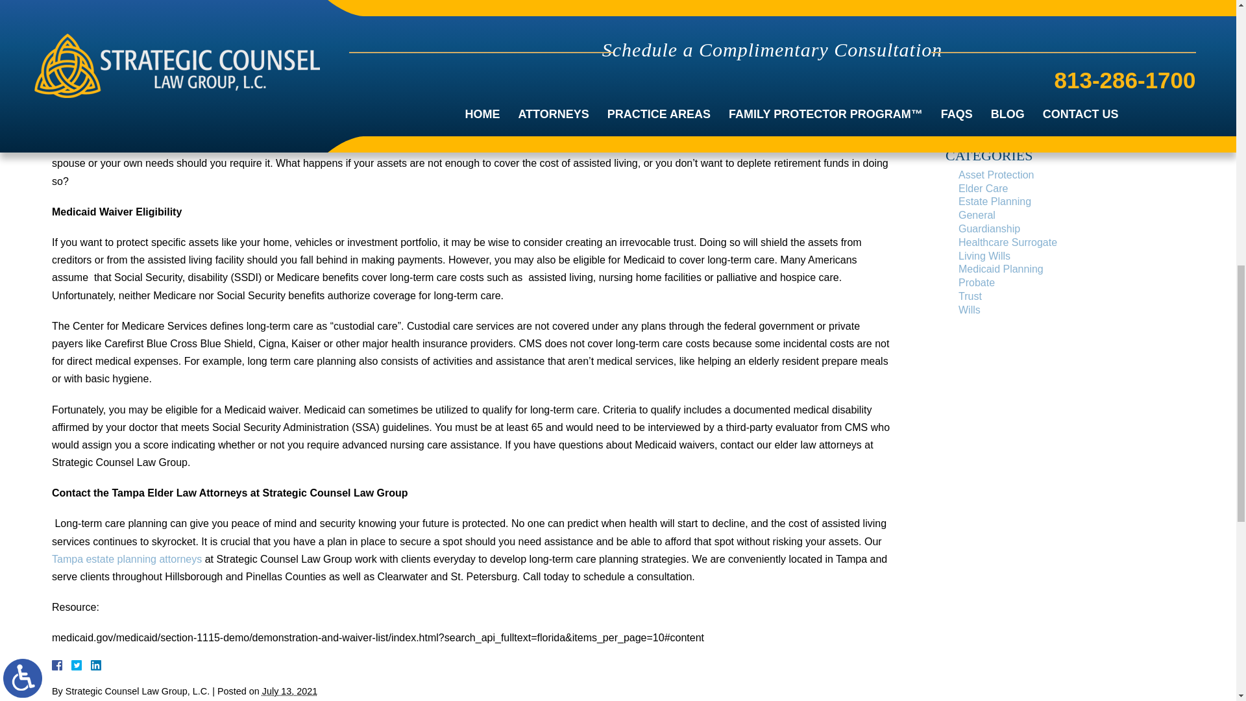  What do you see at coordinates (117, 18) in the screenshot?
I see `LongTerm3` at bounding box center [117, 18].